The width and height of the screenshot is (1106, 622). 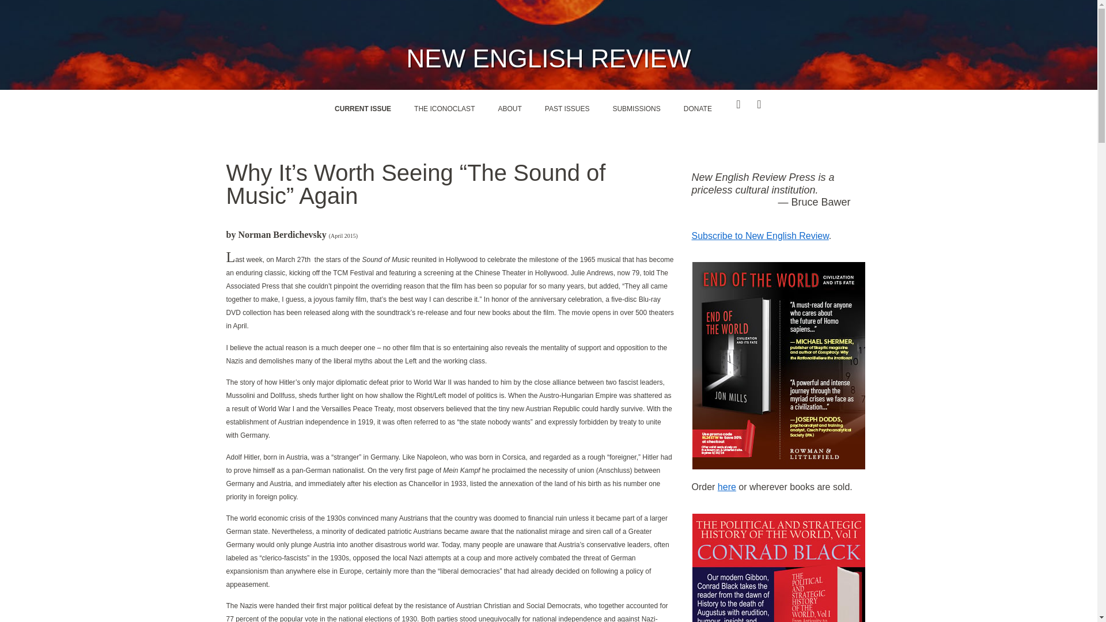 What do you see at coordinates (444, 108) in the screenshot?
I see `THE ICONOCLAST` at bounding box center [444, 108].